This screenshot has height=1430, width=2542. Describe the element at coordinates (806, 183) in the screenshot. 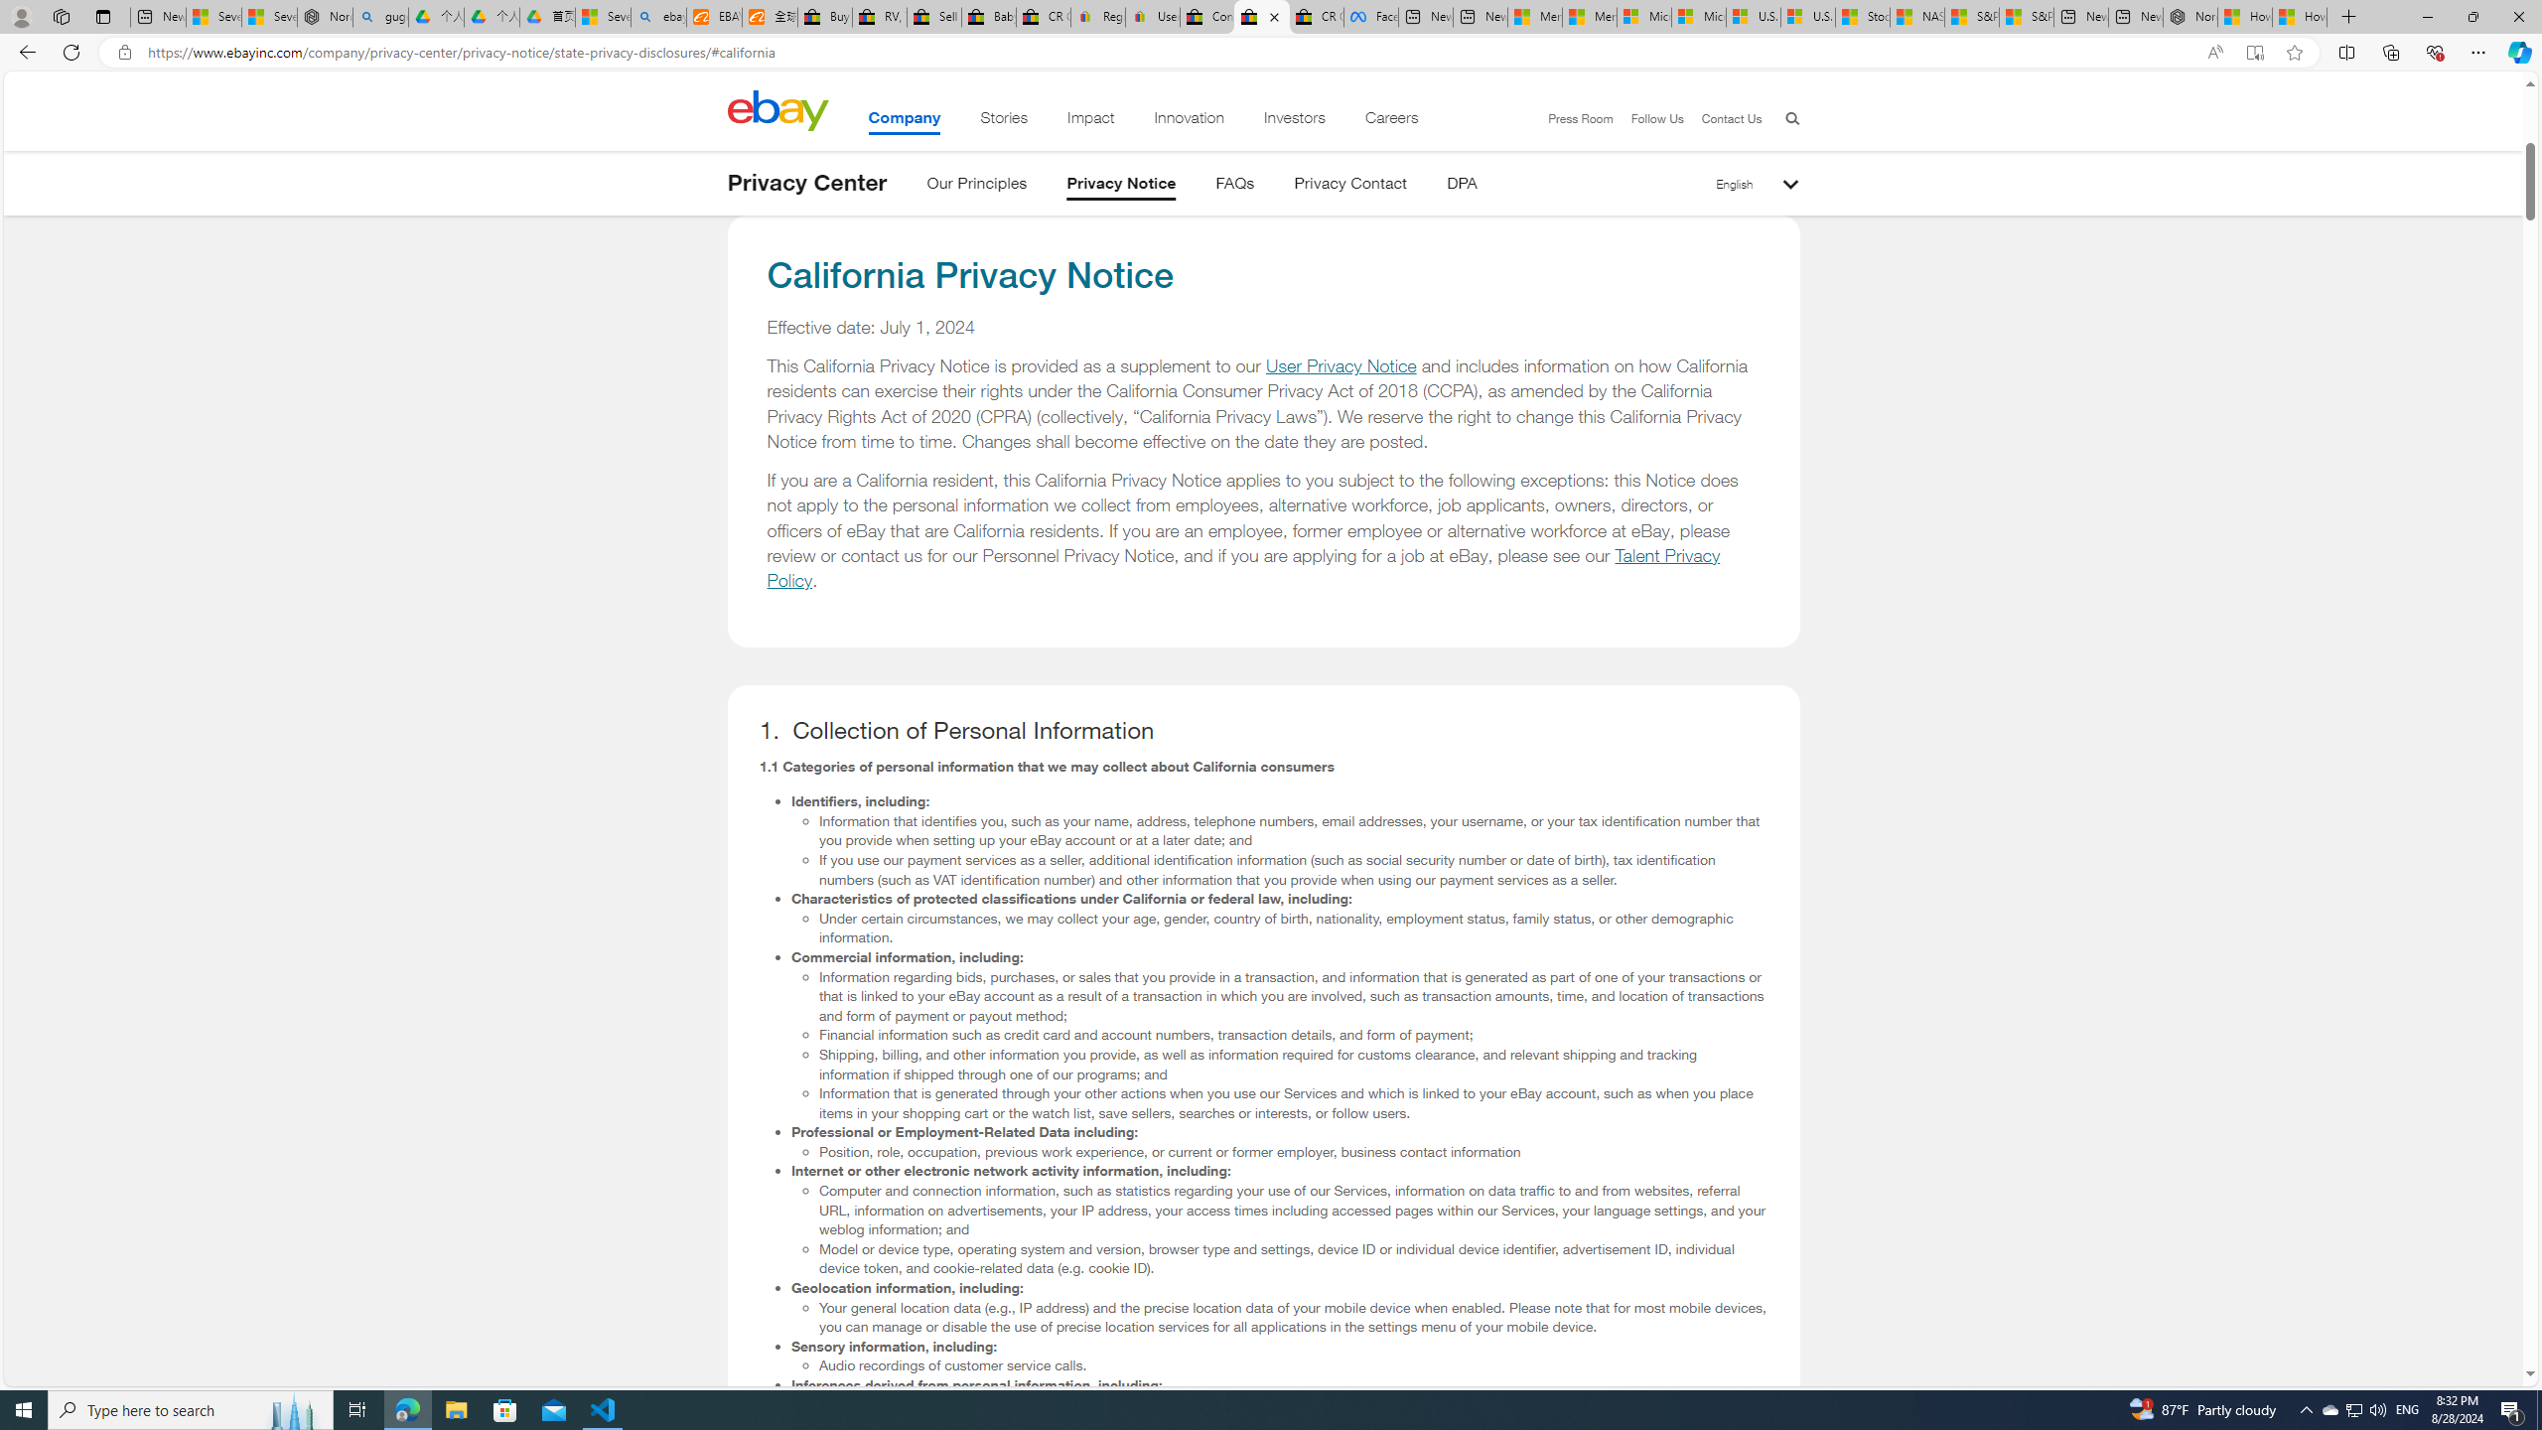

I see `Privacy Center` at that location.